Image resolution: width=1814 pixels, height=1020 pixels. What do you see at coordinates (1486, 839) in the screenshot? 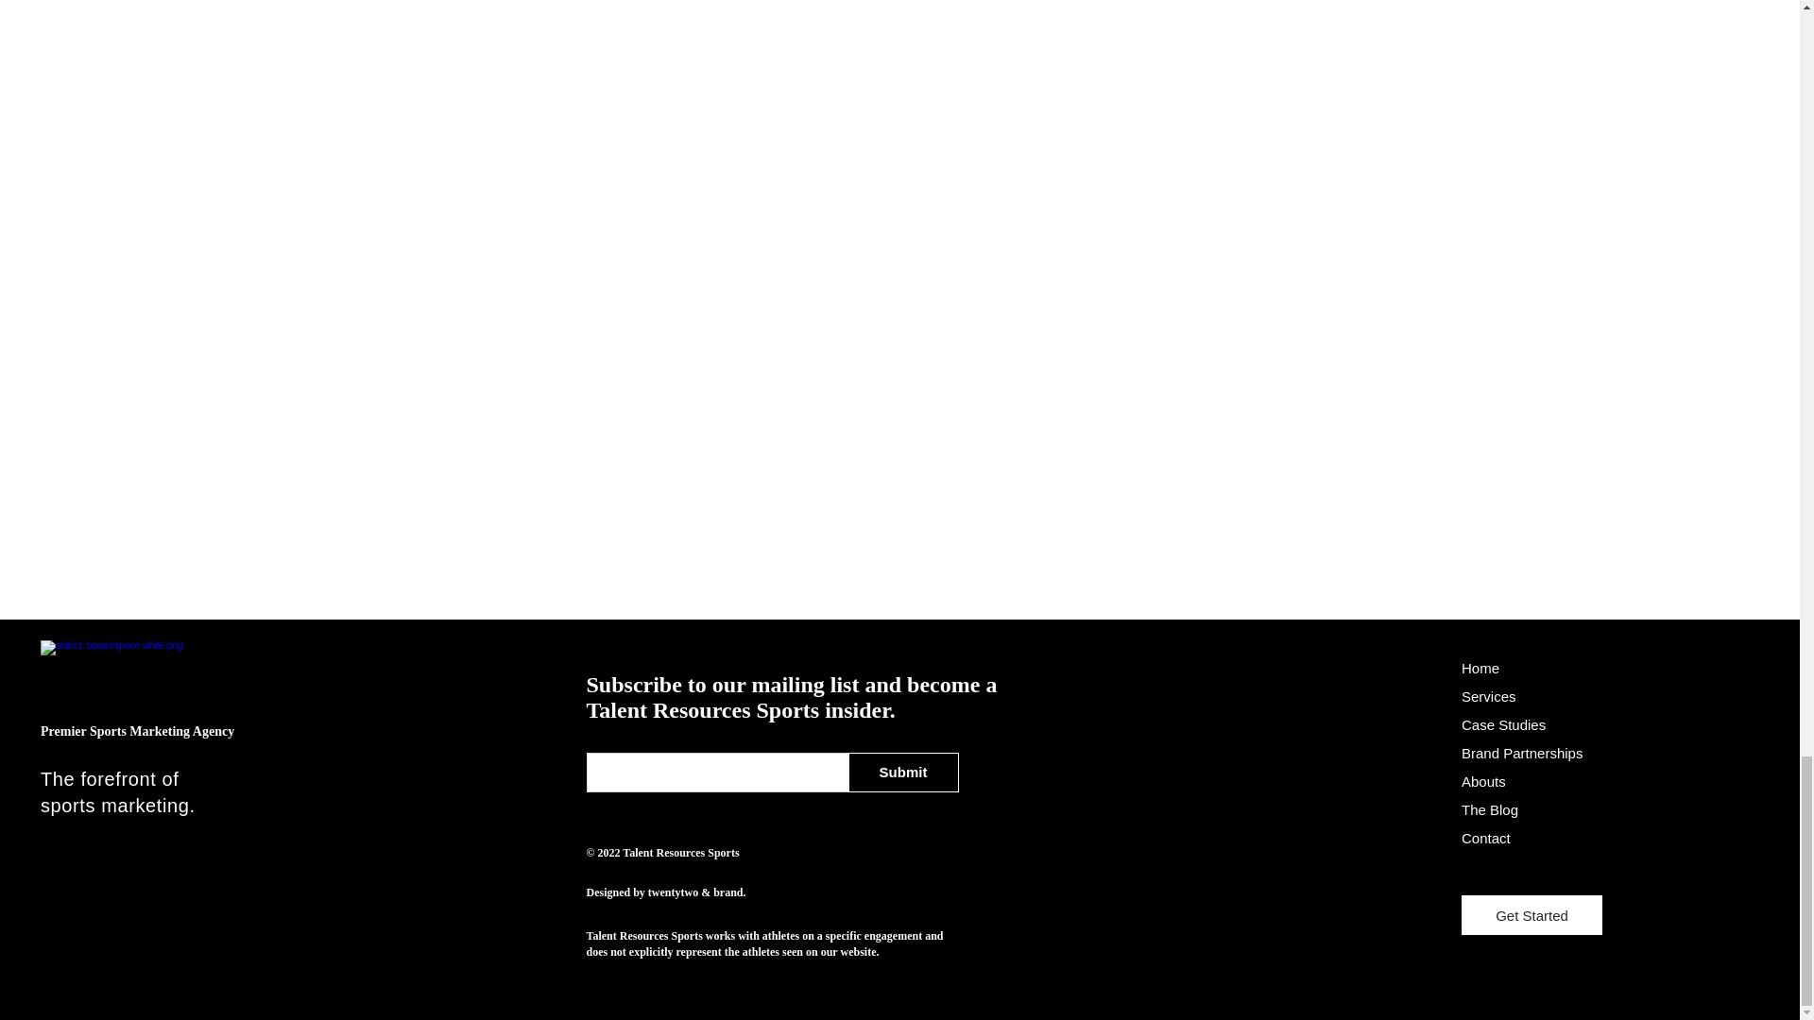
I see `Contact` at bounding box center [1486, 839].